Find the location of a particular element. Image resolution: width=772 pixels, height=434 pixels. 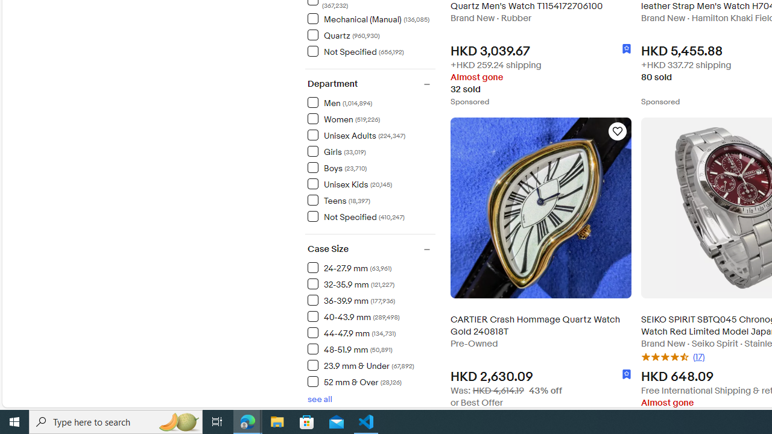

Not Specified(656,192) Items is located at coordinates (371, 51).